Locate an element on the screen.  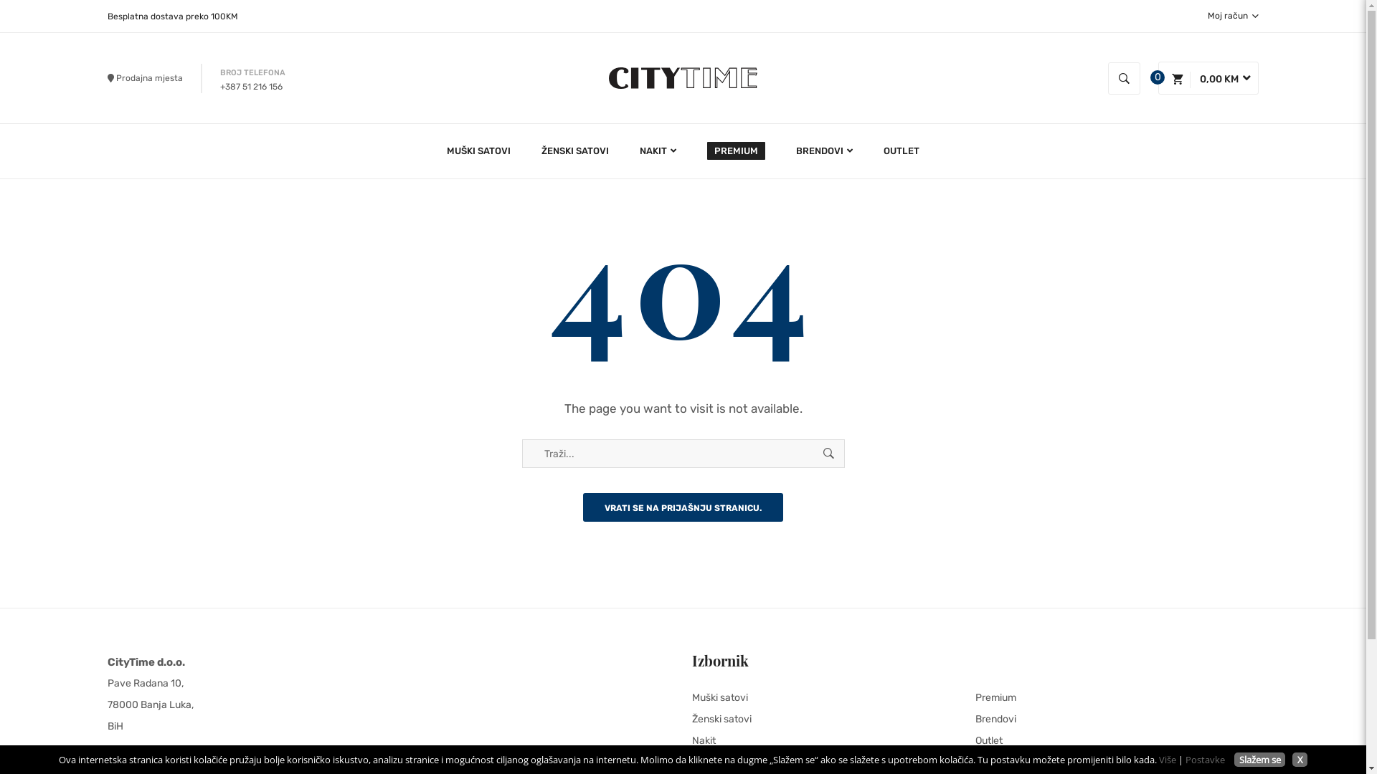
X is located at coordinates (1300, 760).